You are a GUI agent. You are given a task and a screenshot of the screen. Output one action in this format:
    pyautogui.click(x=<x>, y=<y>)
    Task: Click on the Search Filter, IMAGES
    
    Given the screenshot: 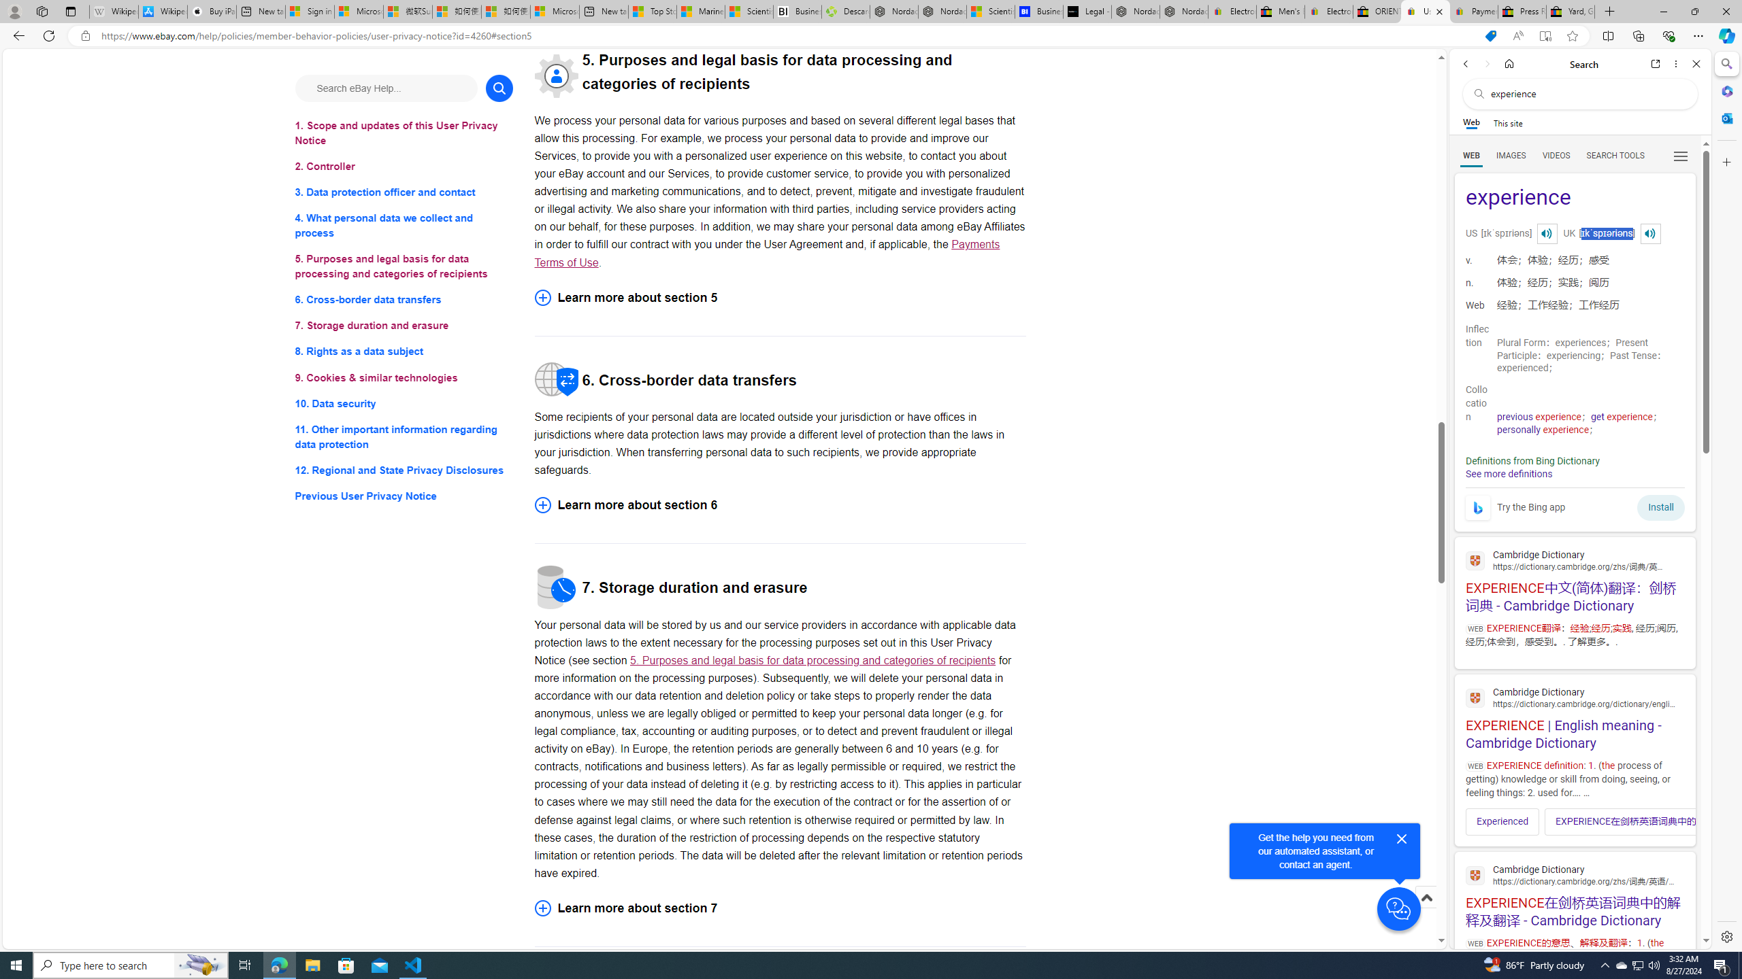 What is the action you would take?
    pyautogui.click(x=1511, y=155)
    